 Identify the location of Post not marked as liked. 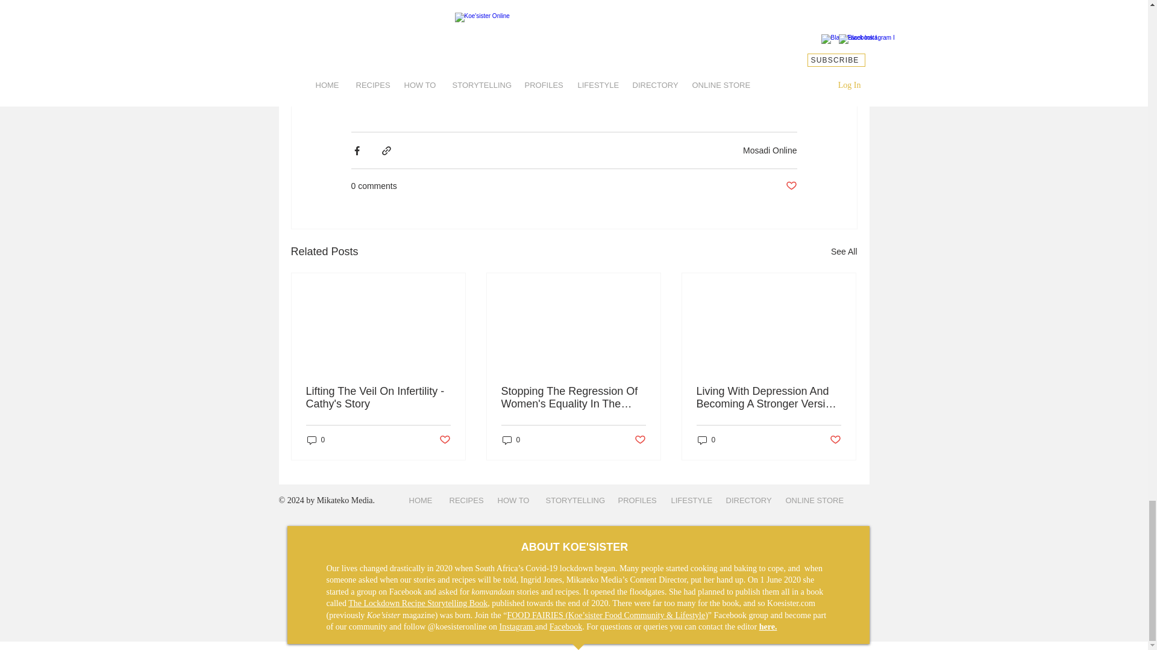
(791, 186).